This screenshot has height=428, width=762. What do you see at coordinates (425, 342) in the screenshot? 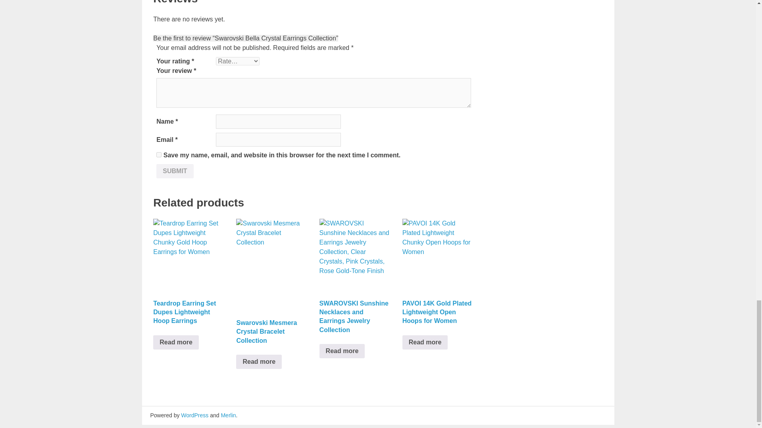
I see `Read more` at bounding box center [425, 342].